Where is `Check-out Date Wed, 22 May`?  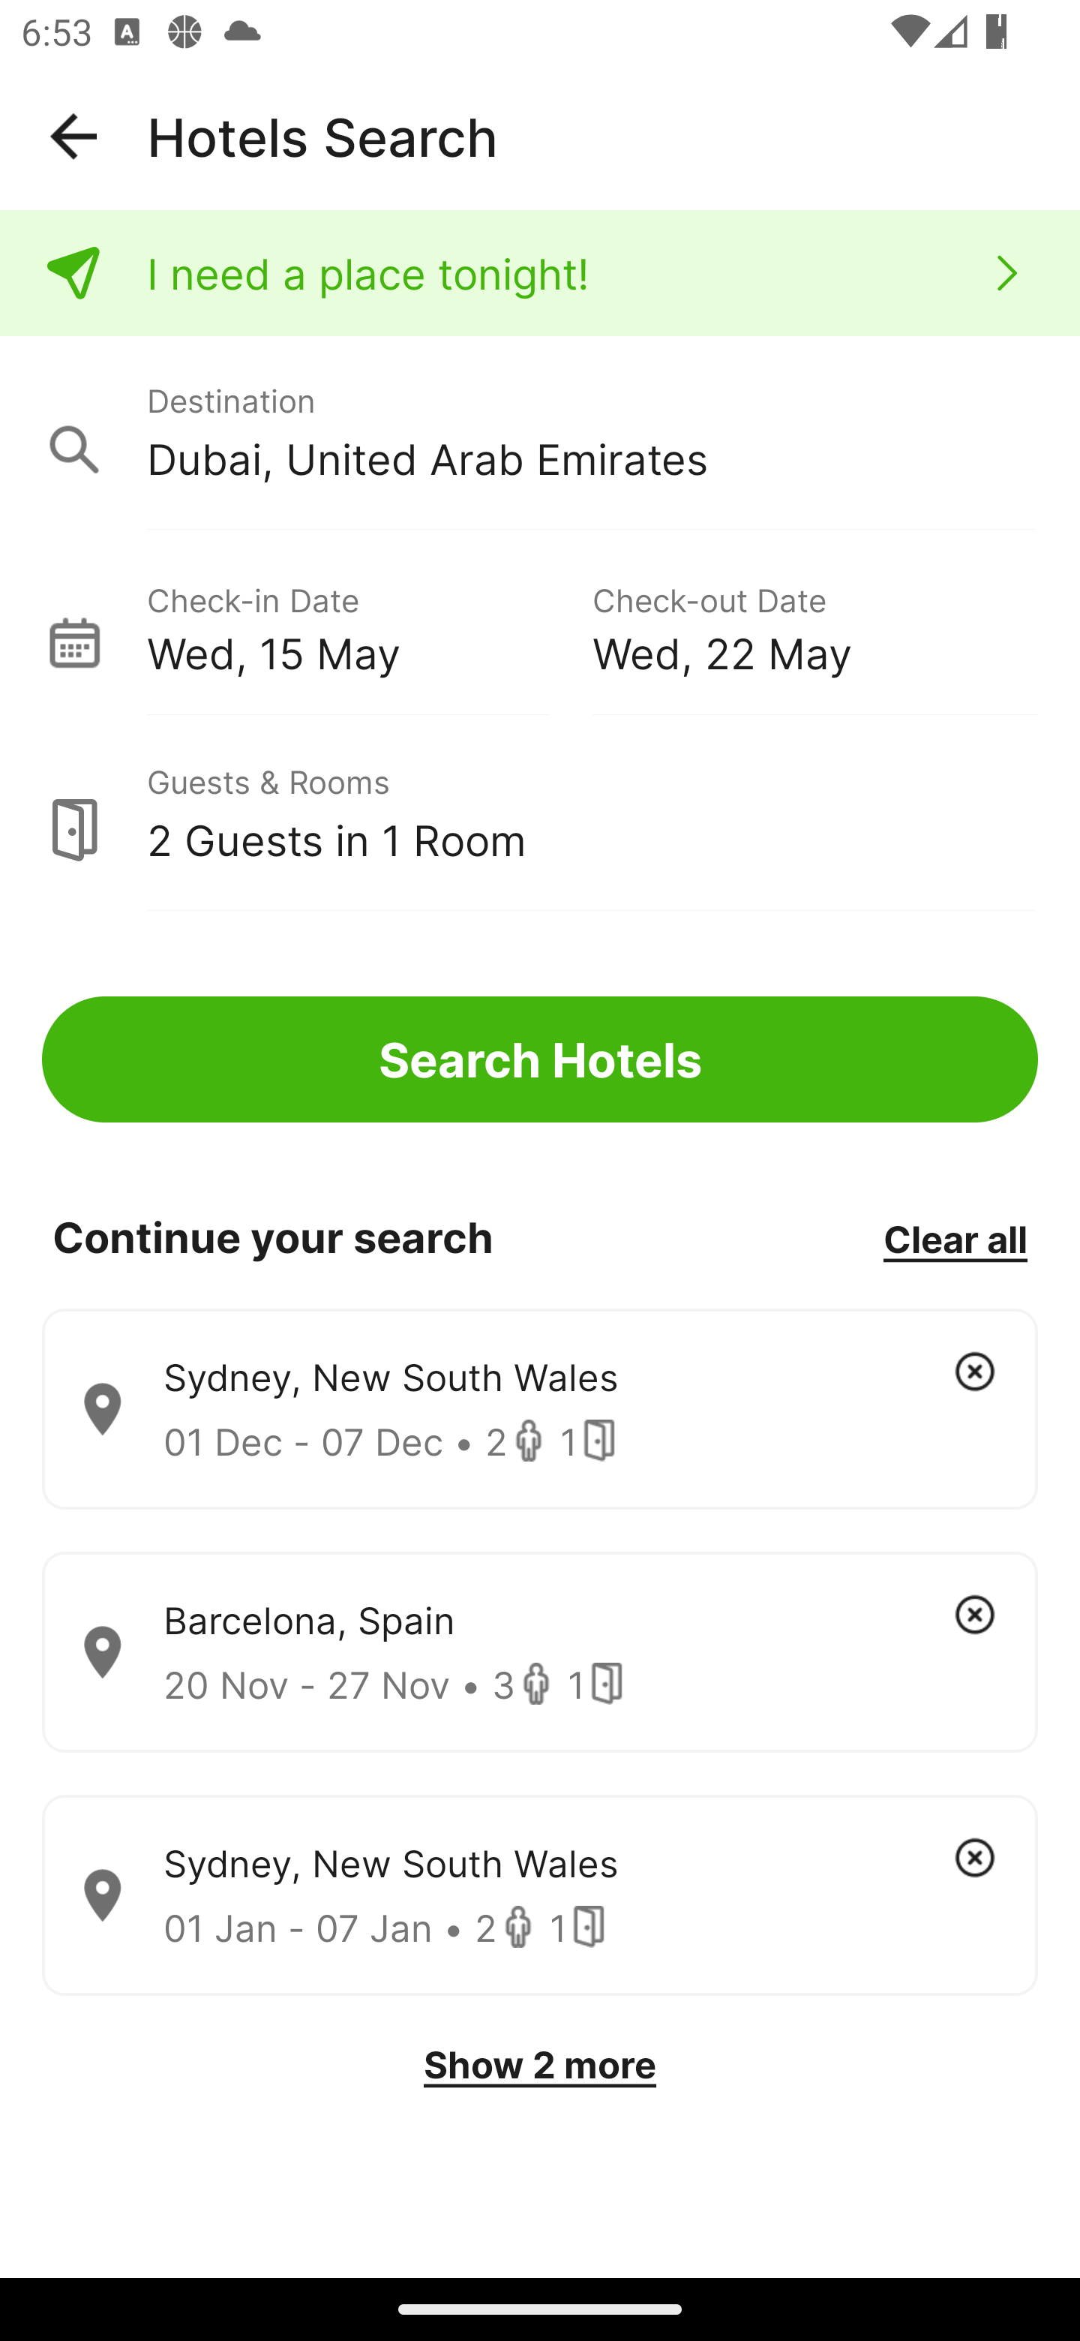
Check-out Date Wed, 22 May is located at coordinates (814, 626).